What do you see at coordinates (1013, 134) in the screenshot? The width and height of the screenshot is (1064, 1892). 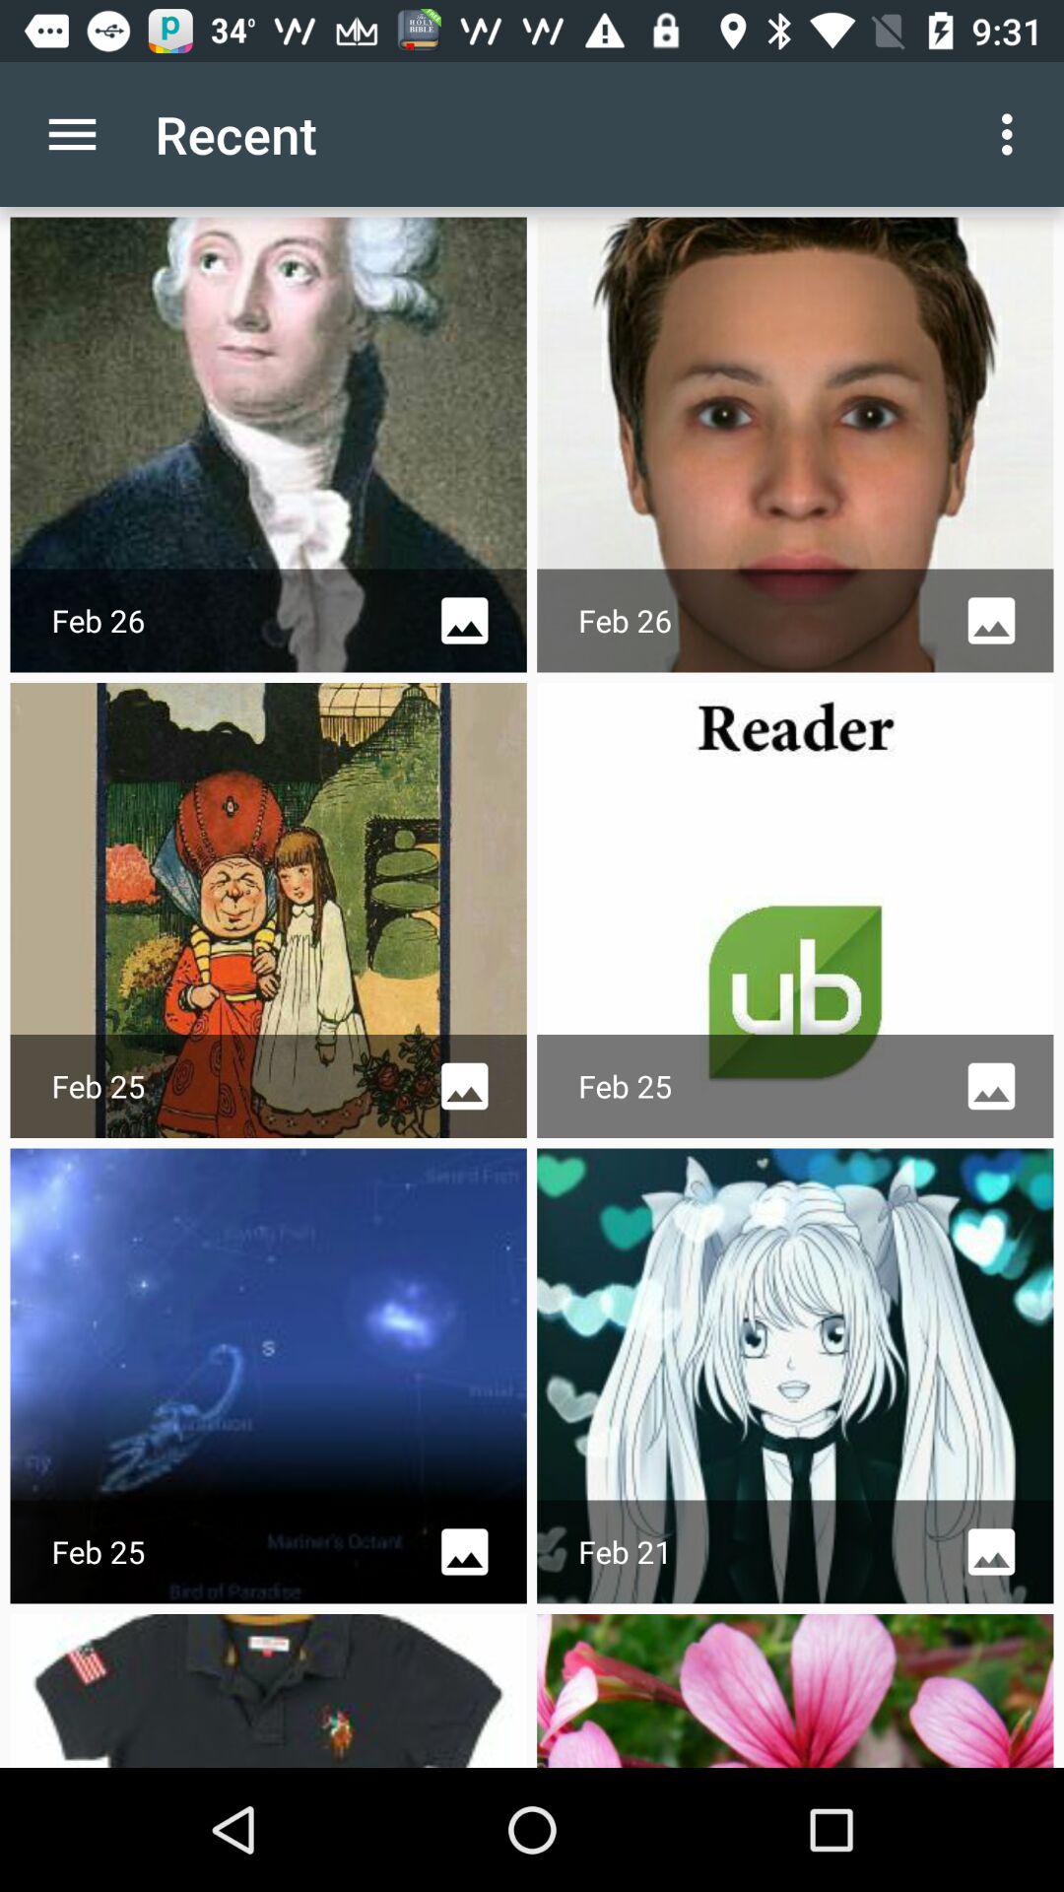 I see `tap icon next to the recent item` at bounding box center [1013, 134].